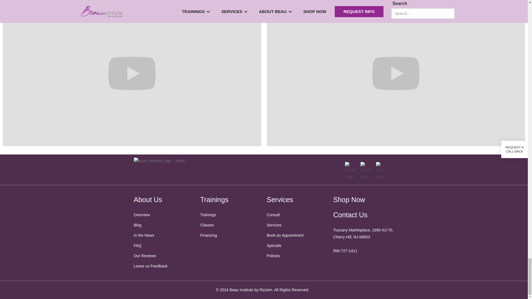  Describe the element at coordinates (164, 235) in the screenshot. I see `In the News` at that location.